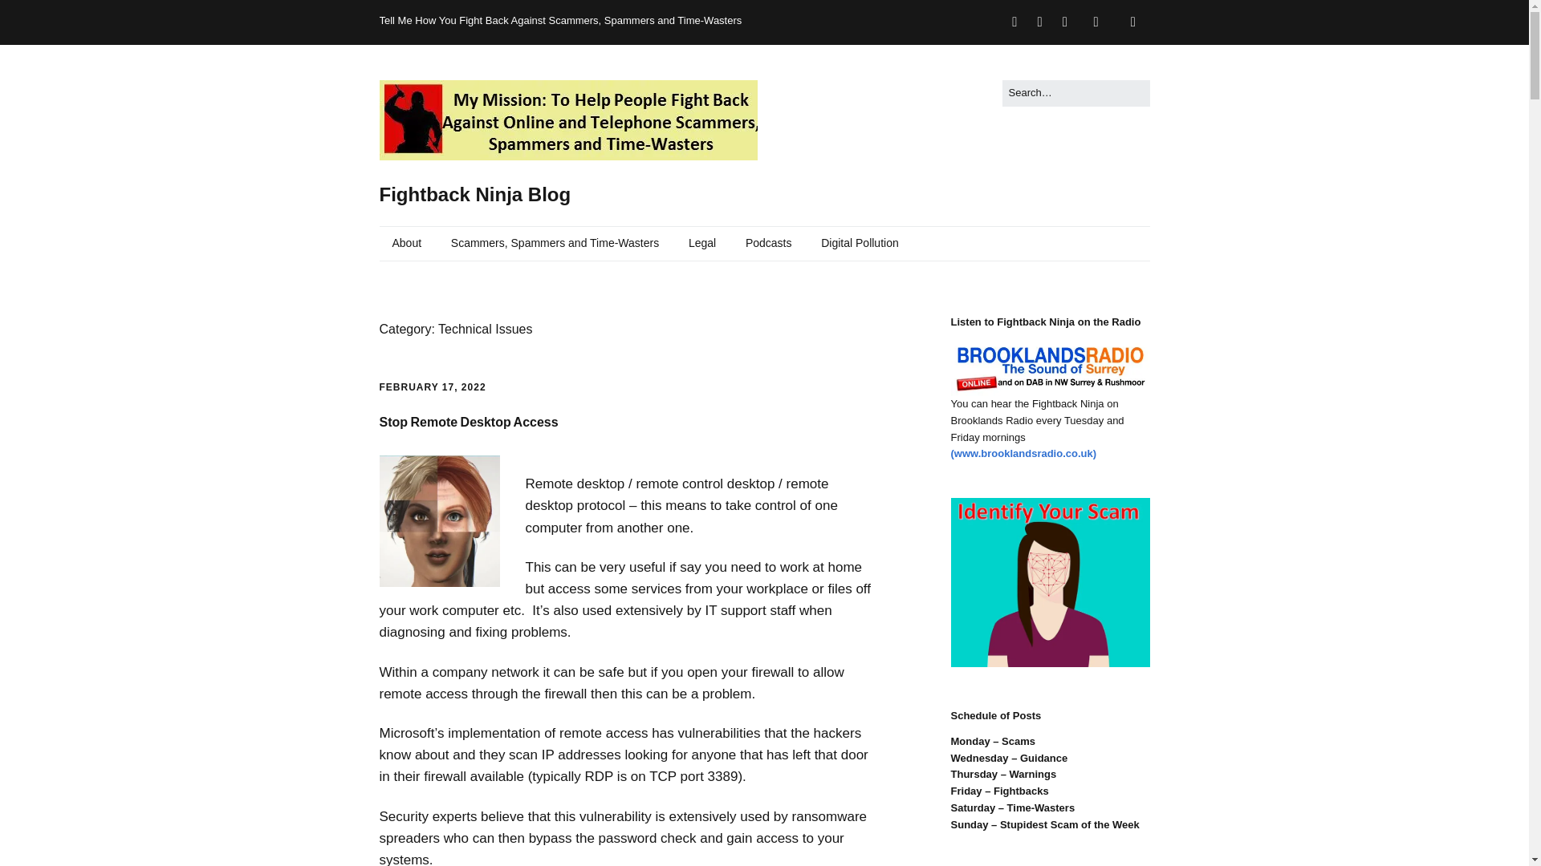  I want to click on About, so click(406, 244).